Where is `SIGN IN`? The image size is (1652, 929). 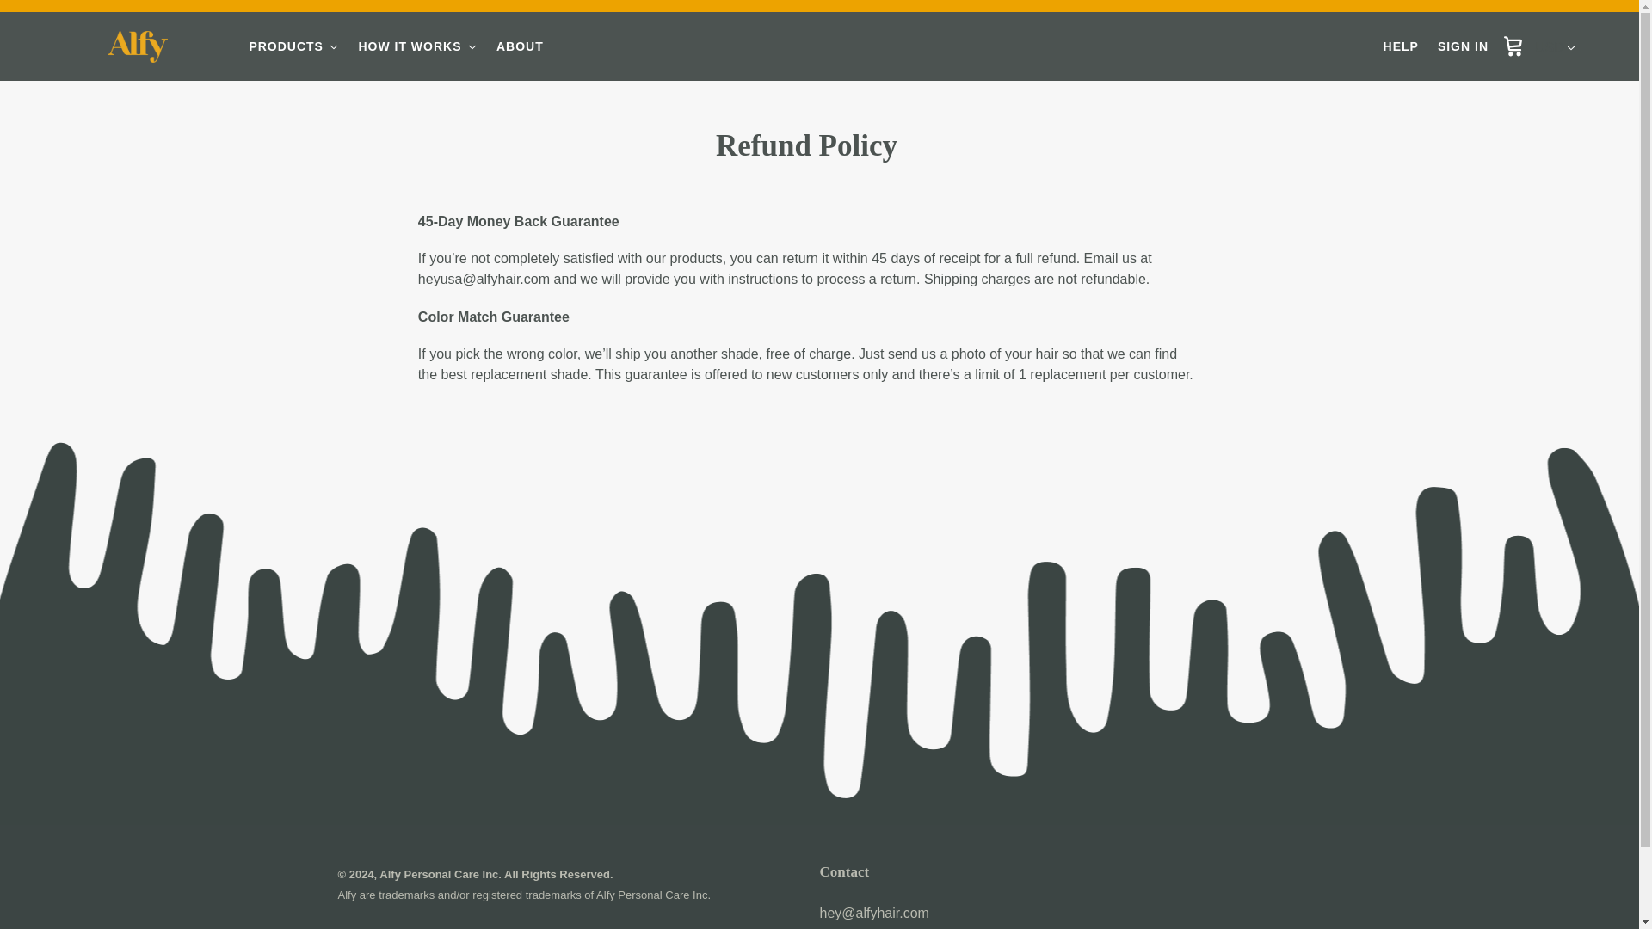 SIGN IN is located at coordinates (1463, 46).